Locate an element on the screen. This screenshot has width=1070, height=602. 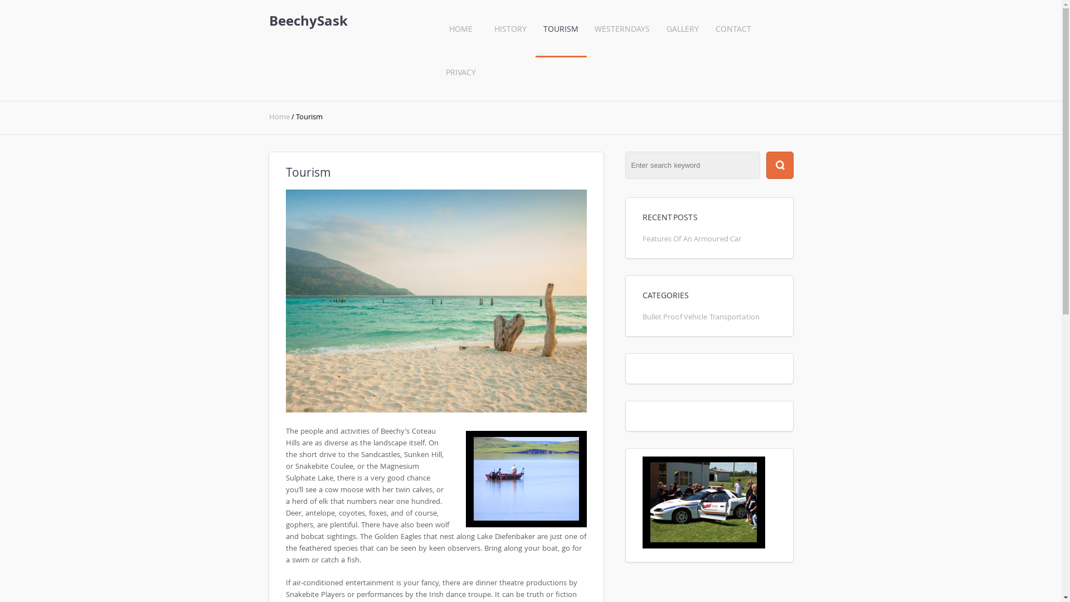
Bullet Proof Vehicle Transportation is located at coordinates (701, 317).